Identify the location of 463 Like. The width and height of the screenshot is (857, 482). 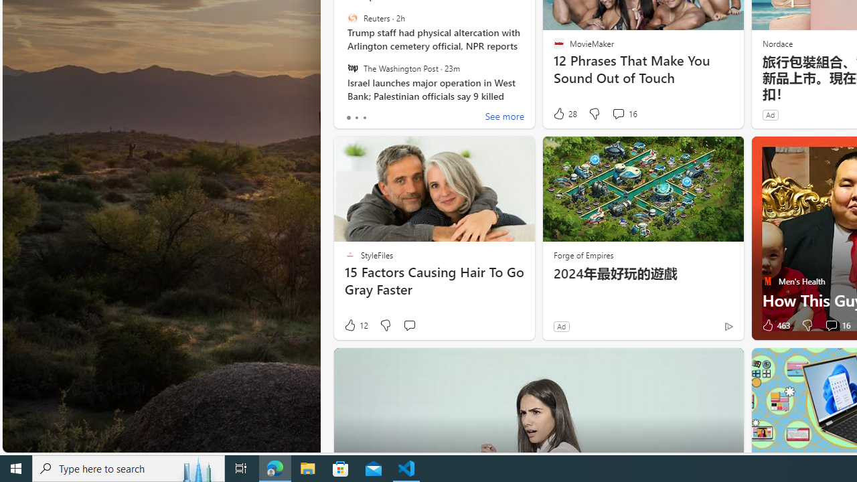
(775, 325).